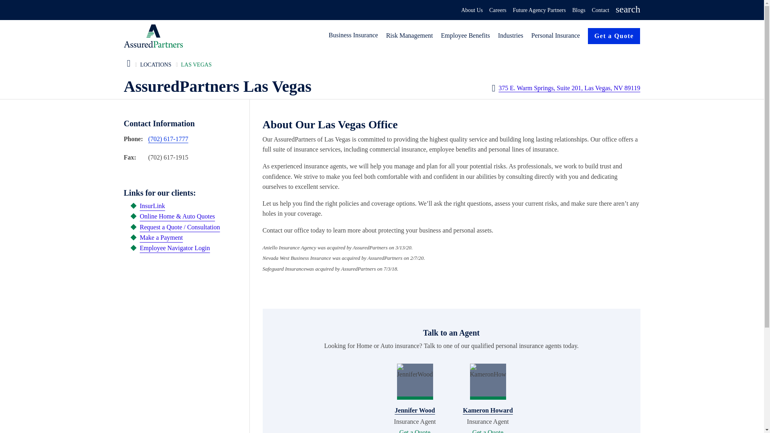 The width and height of the screenshot is (770, 433). Describe the element at coordinates (472, 10) in the screenshot. I see `About Us` at that location.